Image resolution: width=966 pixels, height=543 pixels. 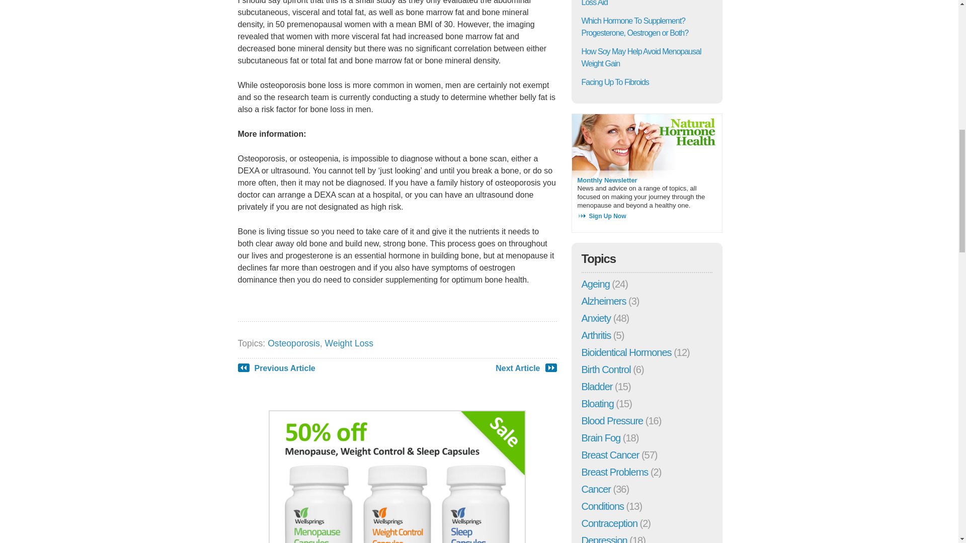 I want to click on July 22, 2010, so click(x=641, y=57).